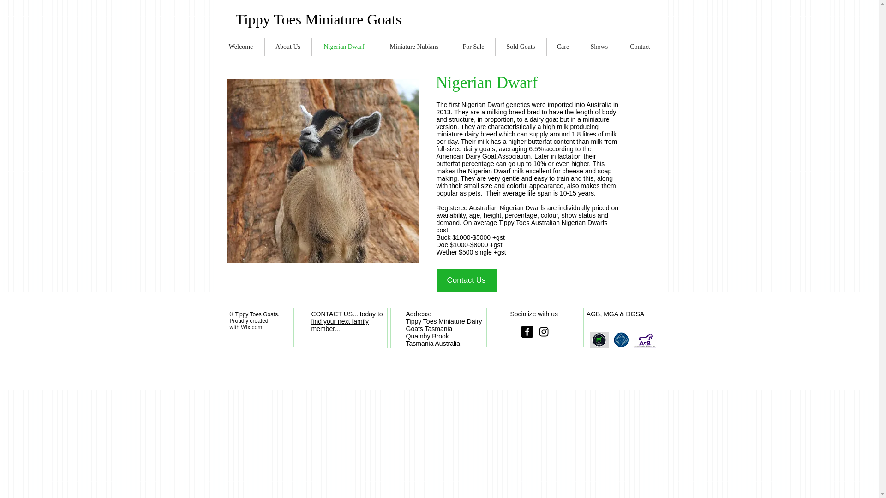  I want to click on For Sale, so click(473, 47).